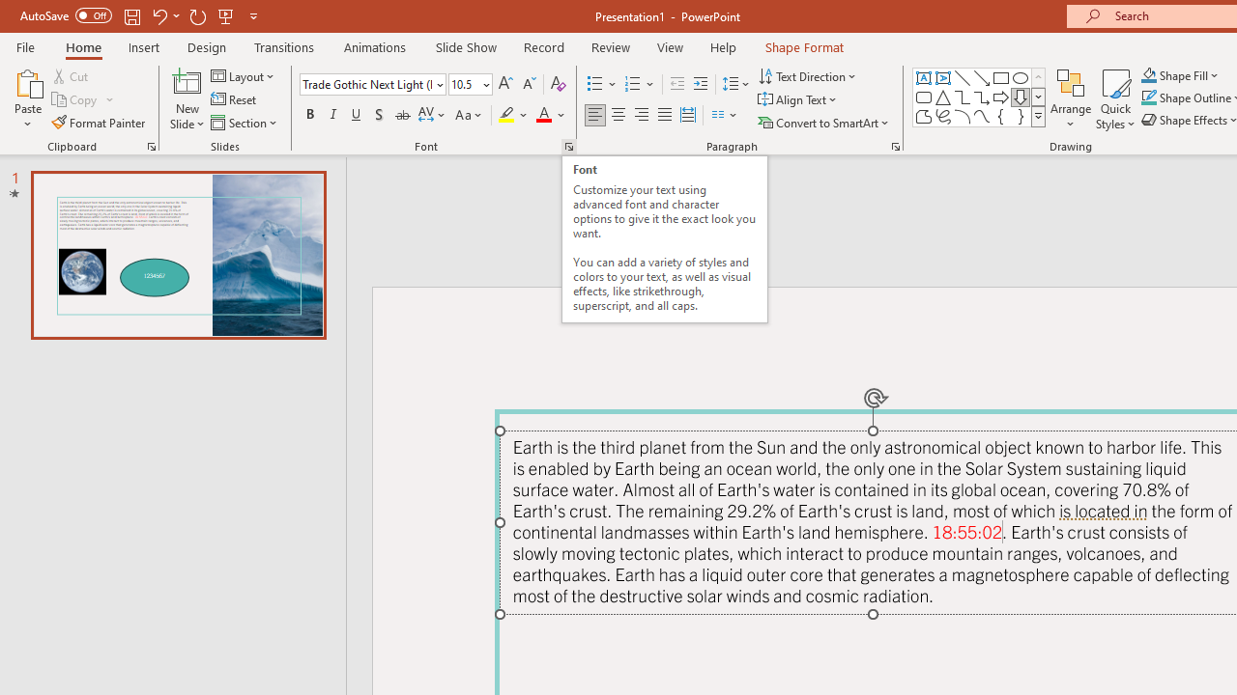 The image size is (1237, 695). I want to click on Font Size, so click(464, 84).